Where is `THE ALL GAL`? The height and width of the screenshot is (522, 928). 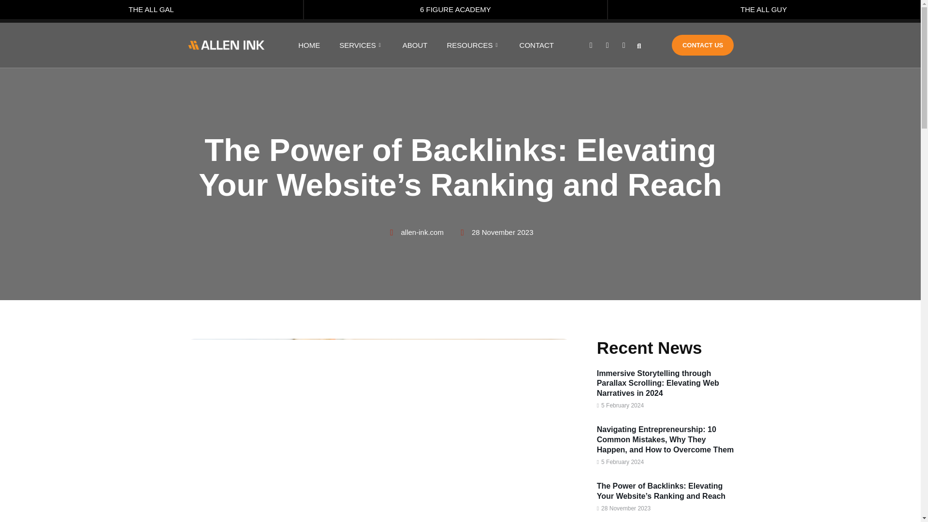
THE ALL GAL is located at coordinates (152, 12).